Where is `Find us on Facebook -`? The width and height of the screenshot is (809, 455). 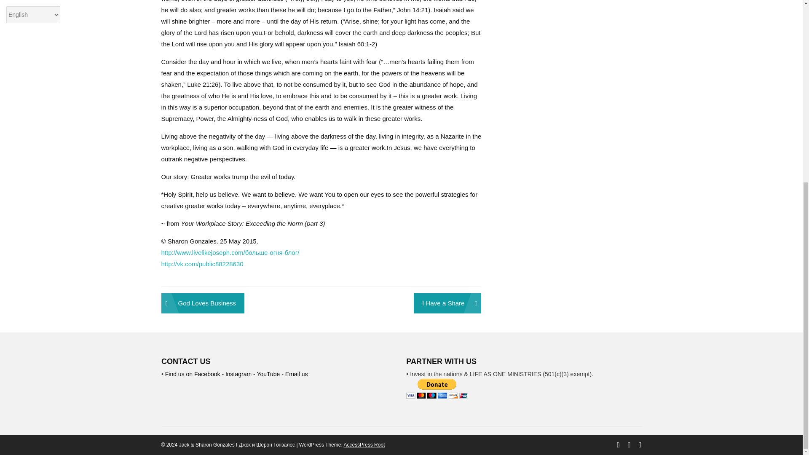
Find us on Facebook - is located at coordinates (195, 374).